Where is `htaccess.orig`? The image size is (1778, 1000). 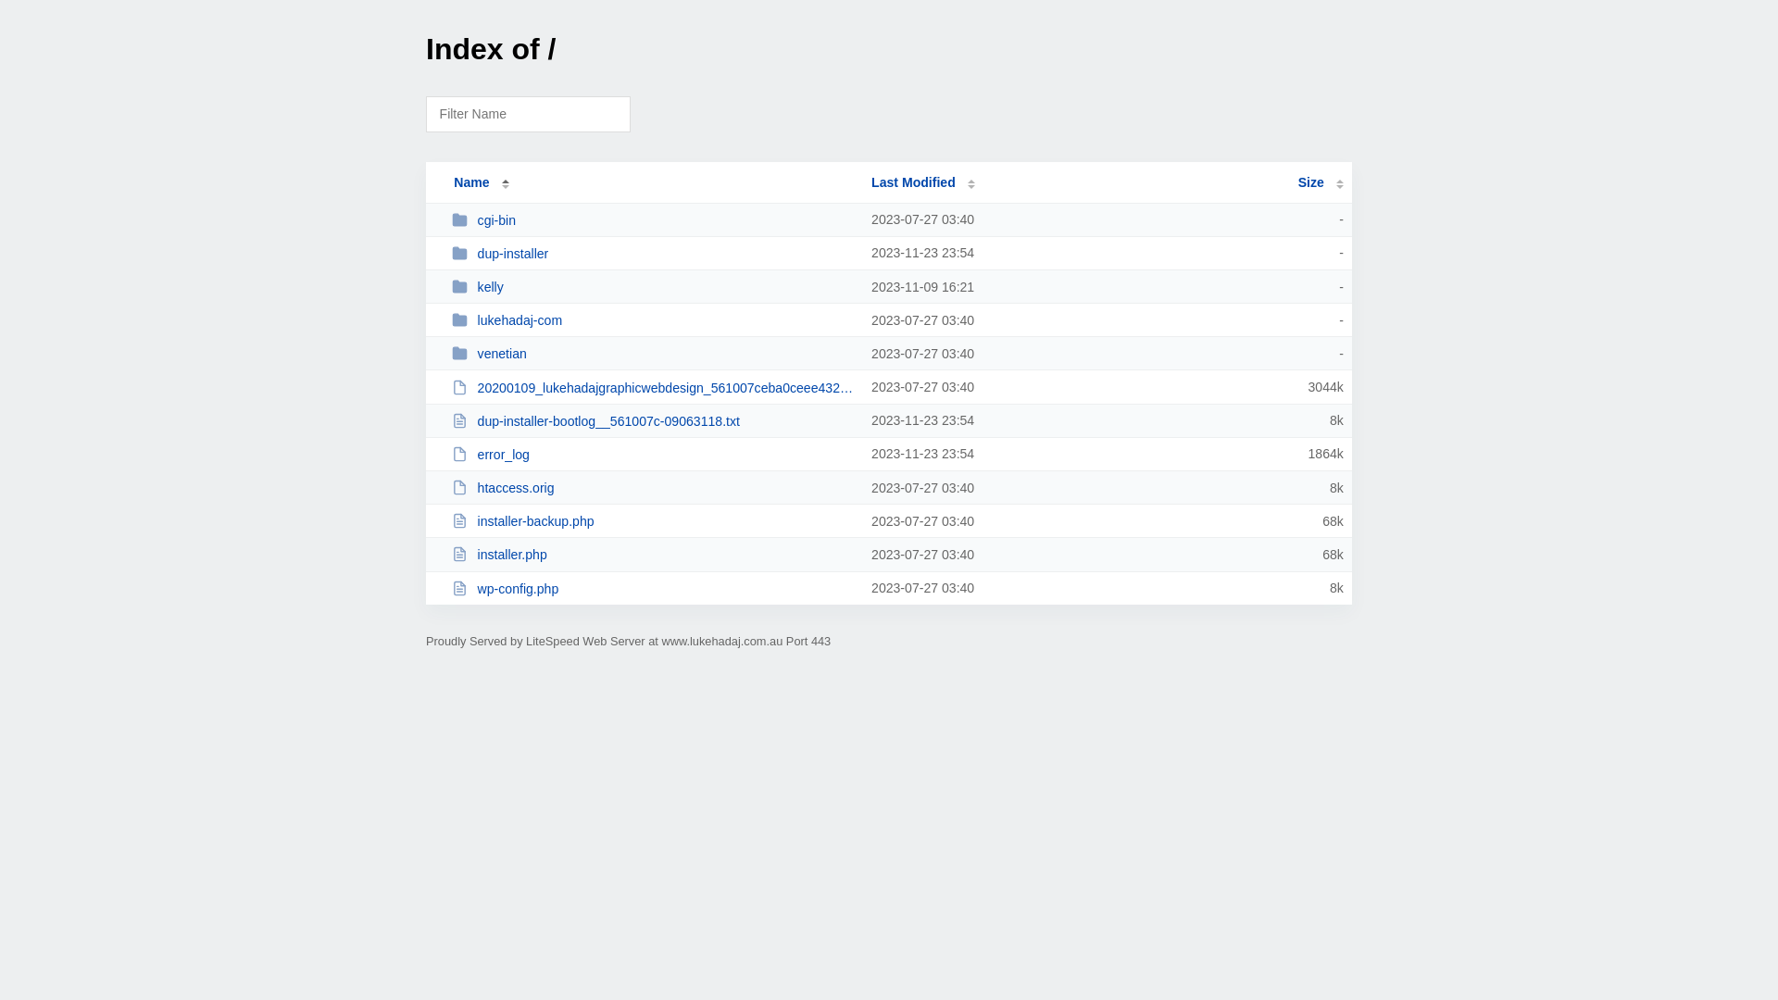 htaccess.orig is located at coordinates (654, 487).